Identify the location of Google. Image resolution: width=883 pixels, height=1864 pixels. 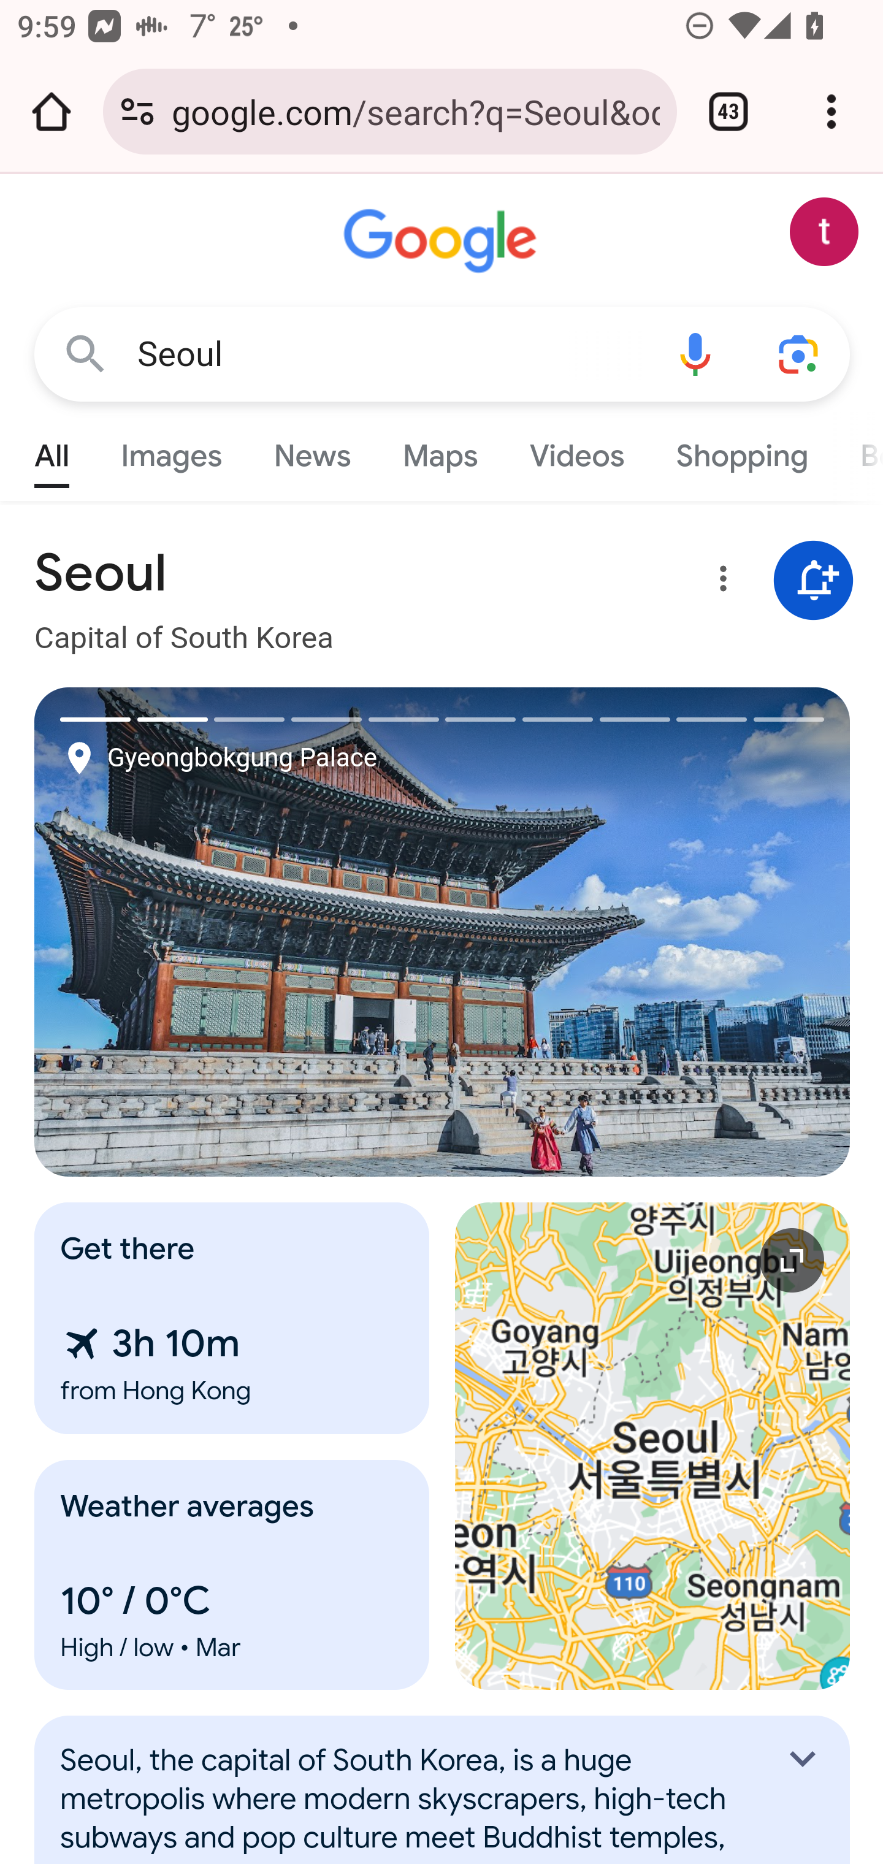
(443, 242).